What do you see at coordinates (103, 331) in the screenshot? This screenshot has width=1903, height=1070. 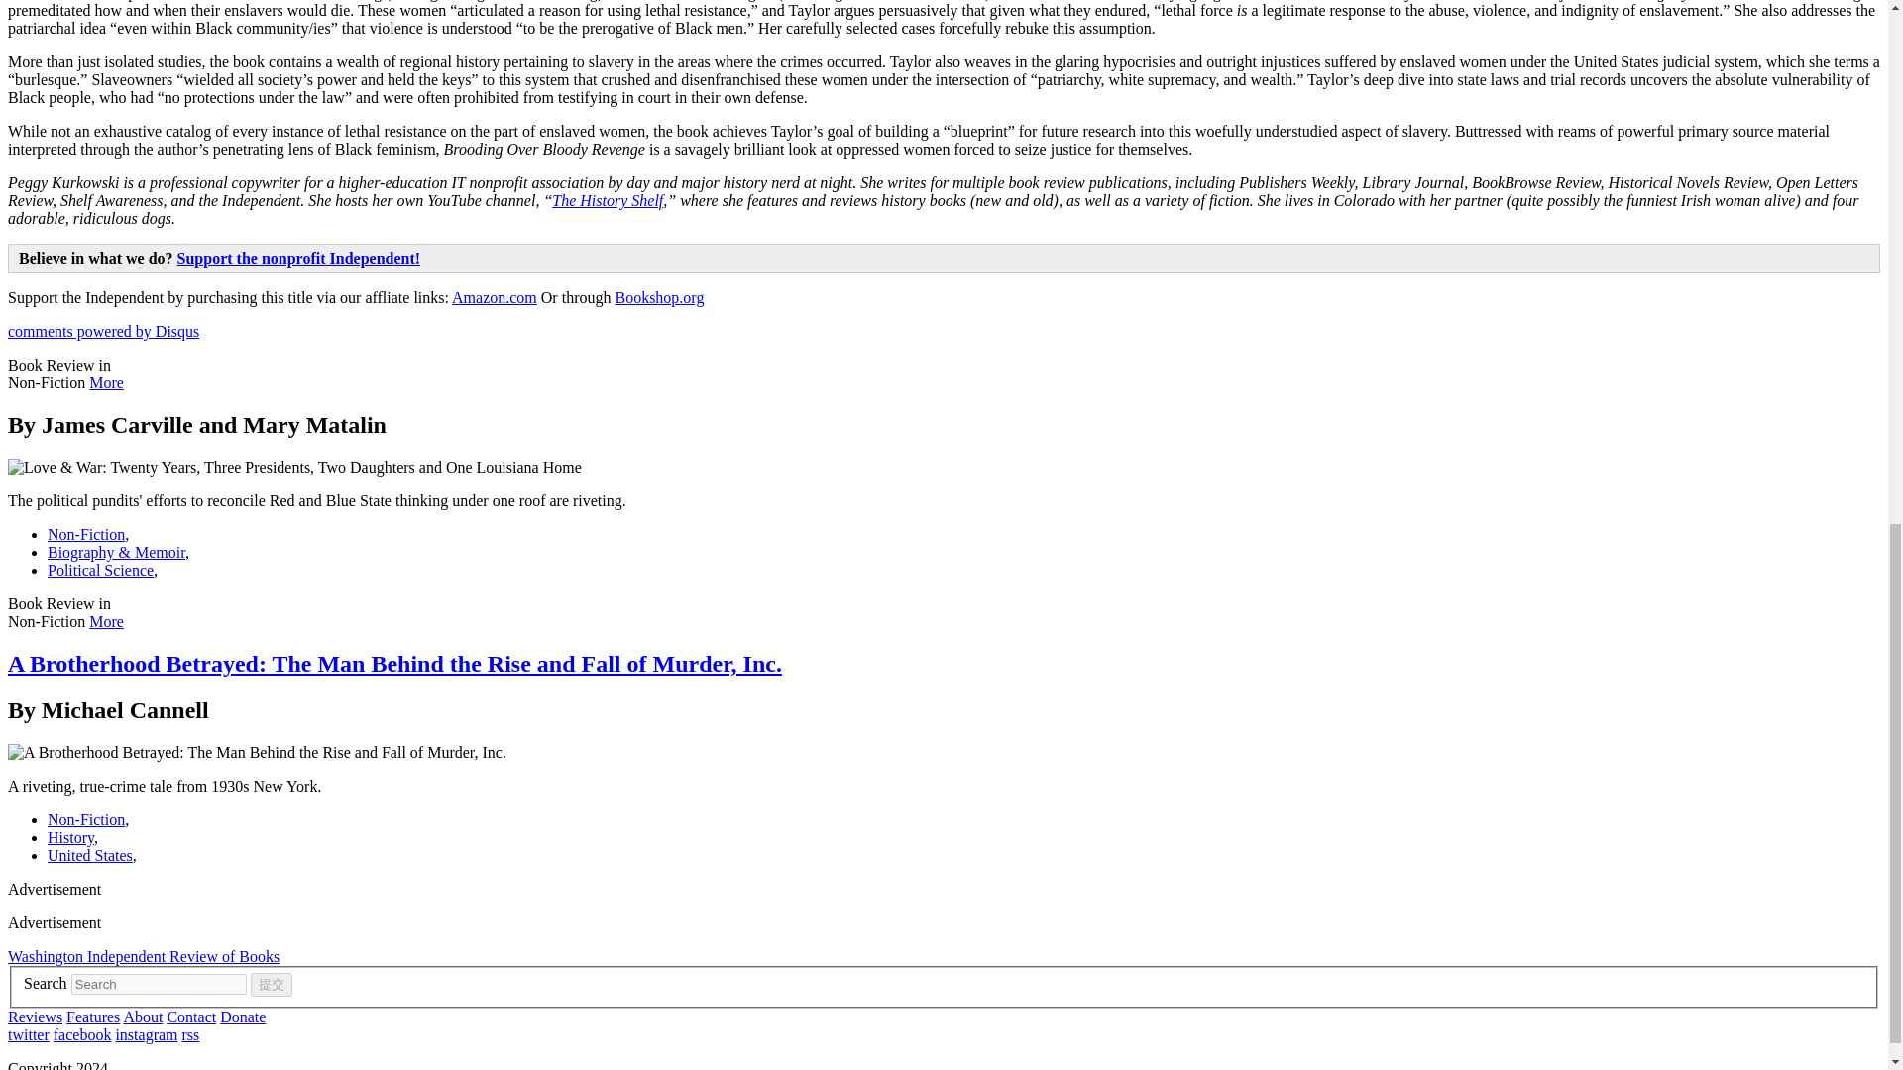 I see `comments powered by Disqus` at bounding box center [103, 331].